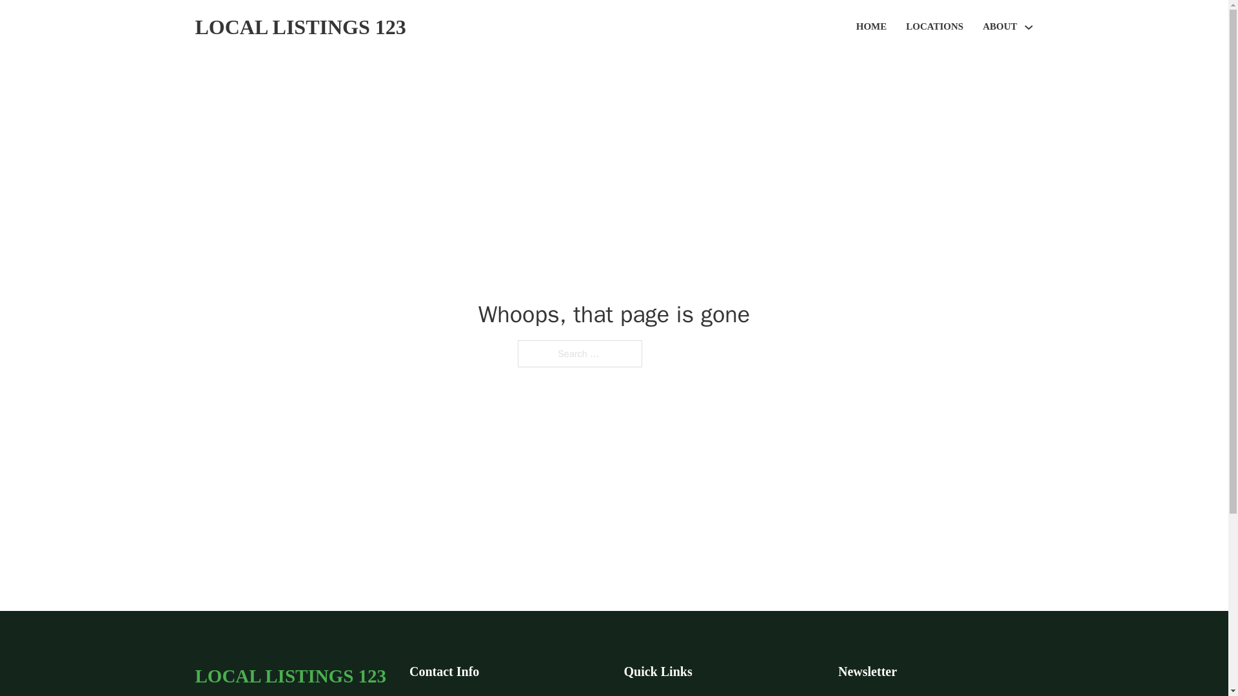 This screenshot has height=696, width=1238. I want to click on LOCAL LISTINGS 123, so click(290, 675).